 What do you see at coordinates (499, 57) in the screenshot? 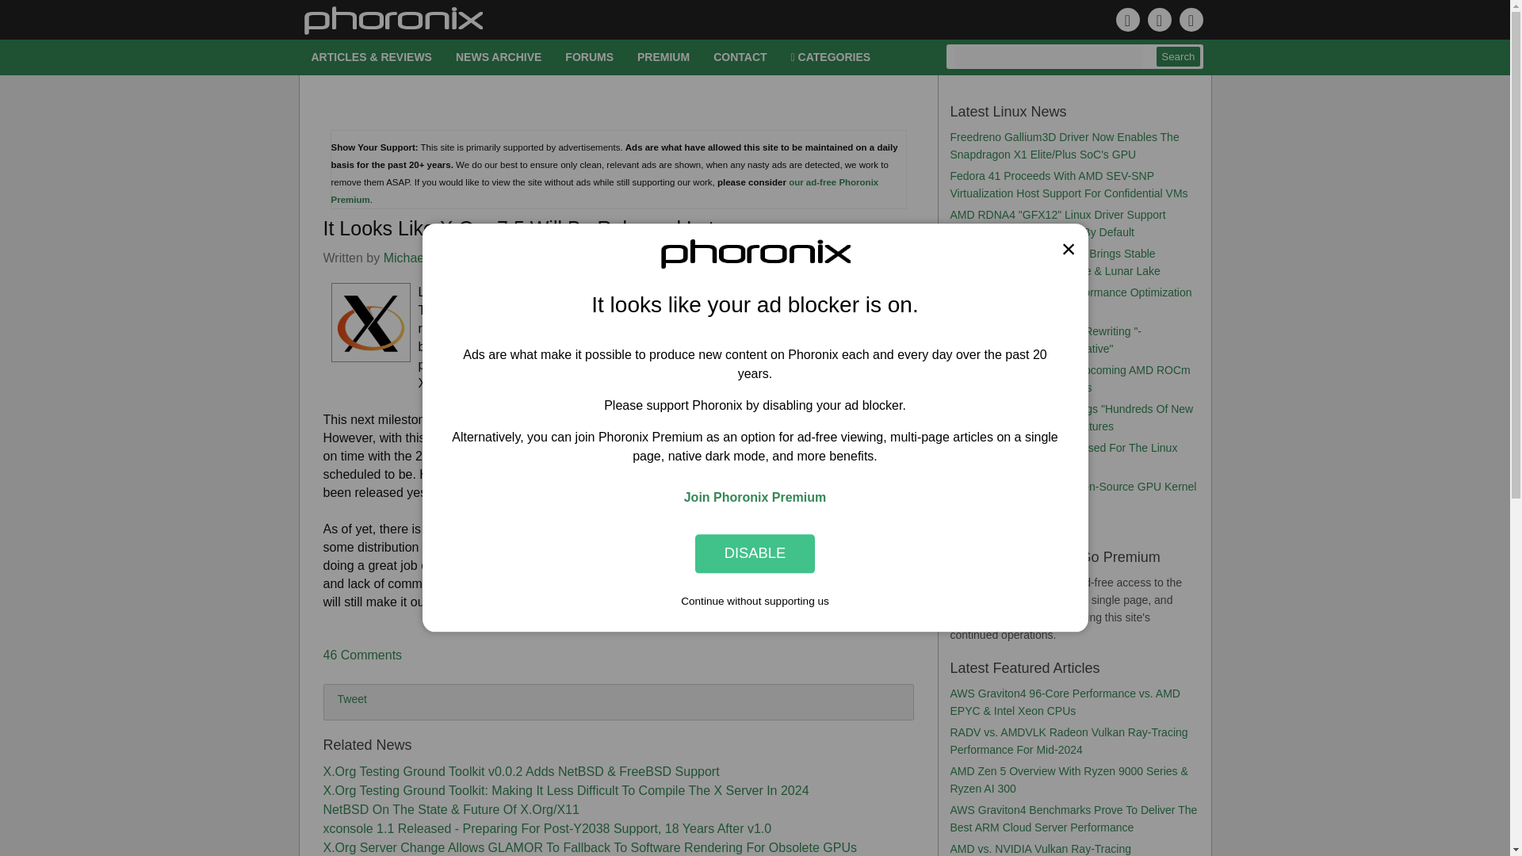
I see `NEWS ARCHIVE` at bounding box center [499, 57].